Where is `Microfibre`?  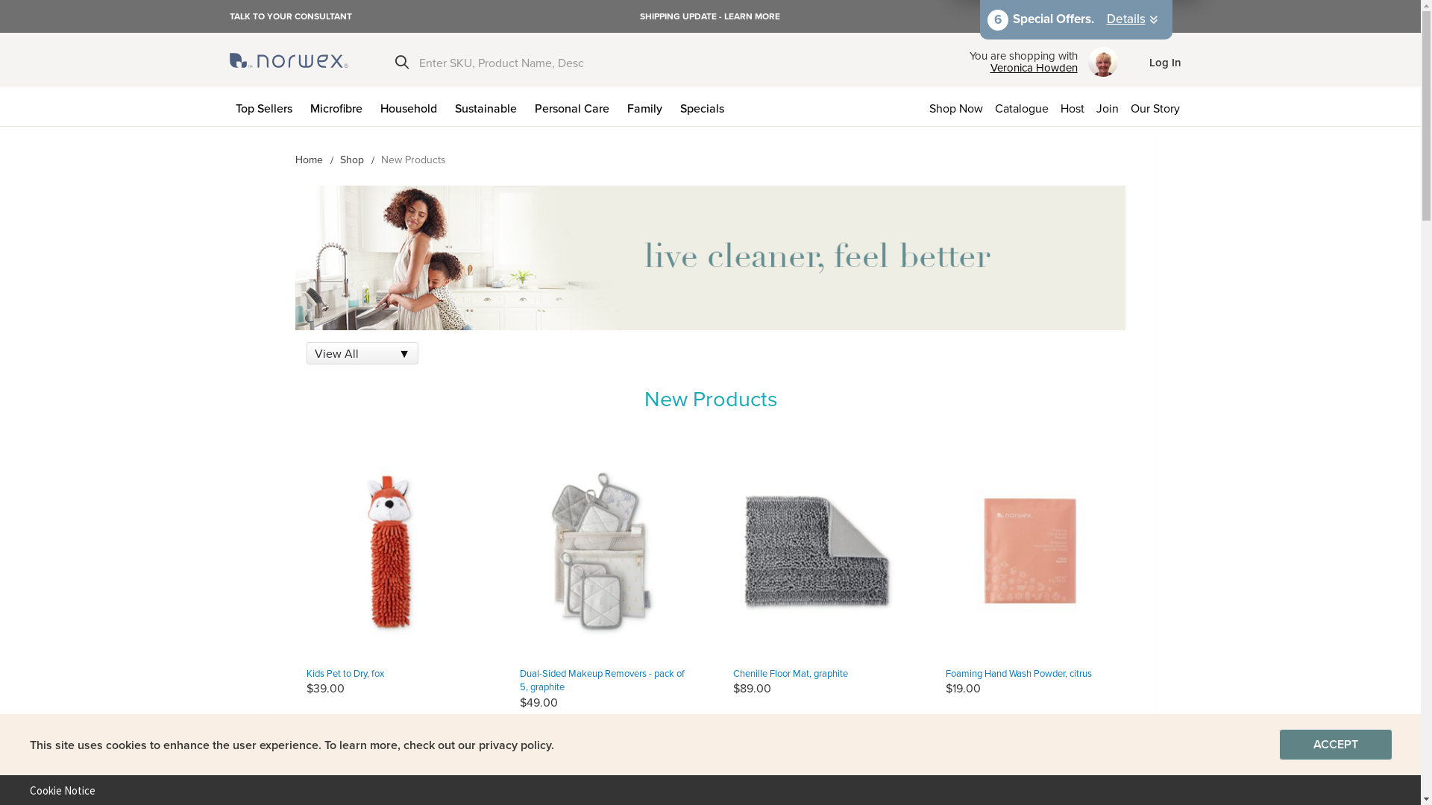
Microfibre is located at coordinates (339, 106).